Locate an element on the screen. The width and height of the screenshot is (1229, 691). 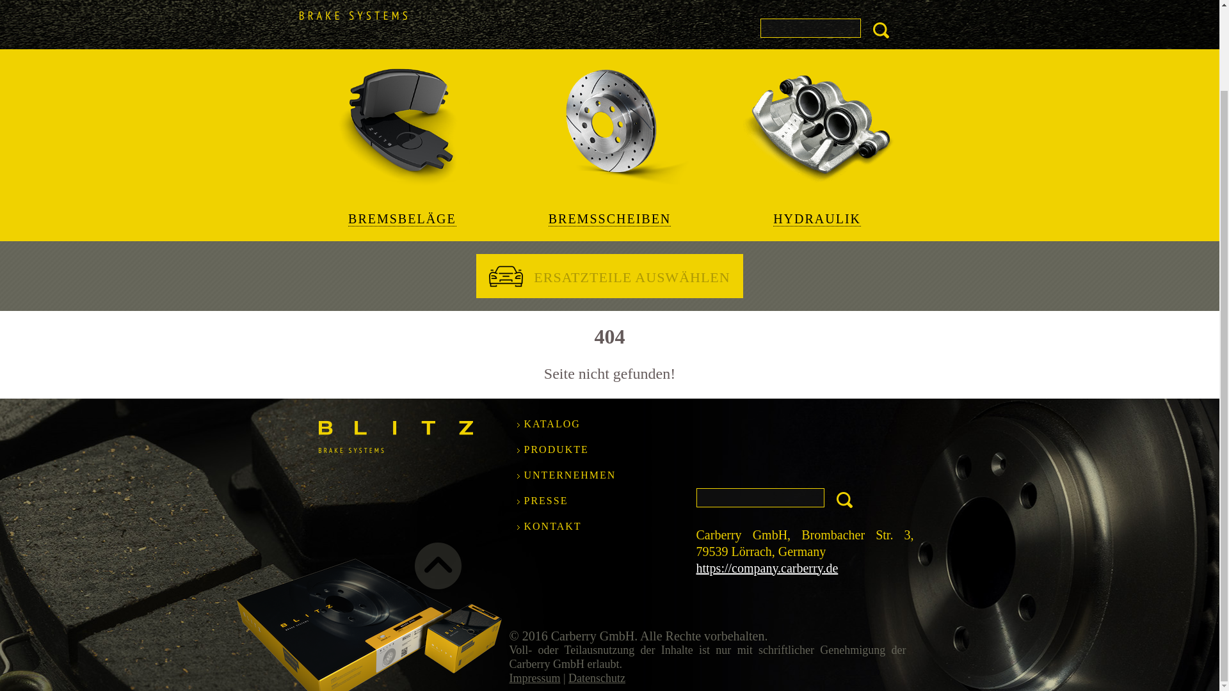
Datenschutz is located at coordinates (597, 678).